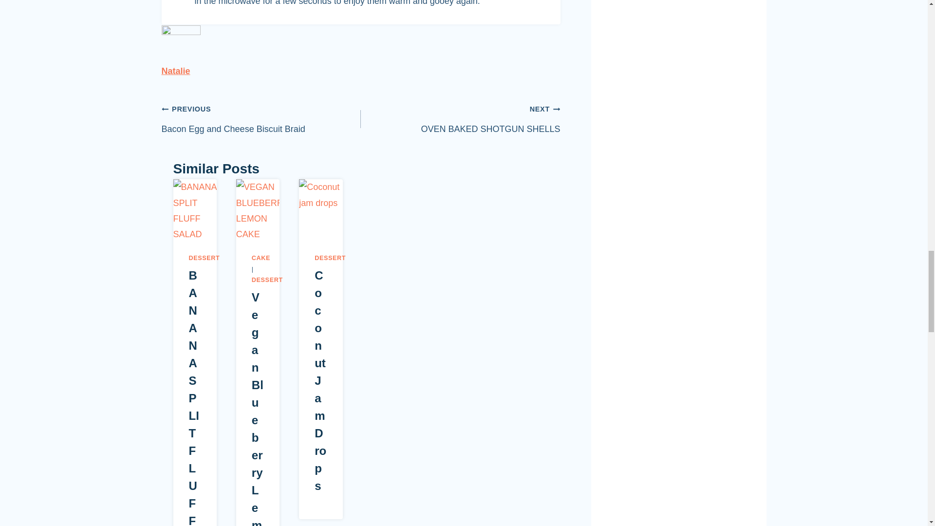  Describe the element at coordinates (204, 258) in the screenshot. I see `DESSERT` at that location.